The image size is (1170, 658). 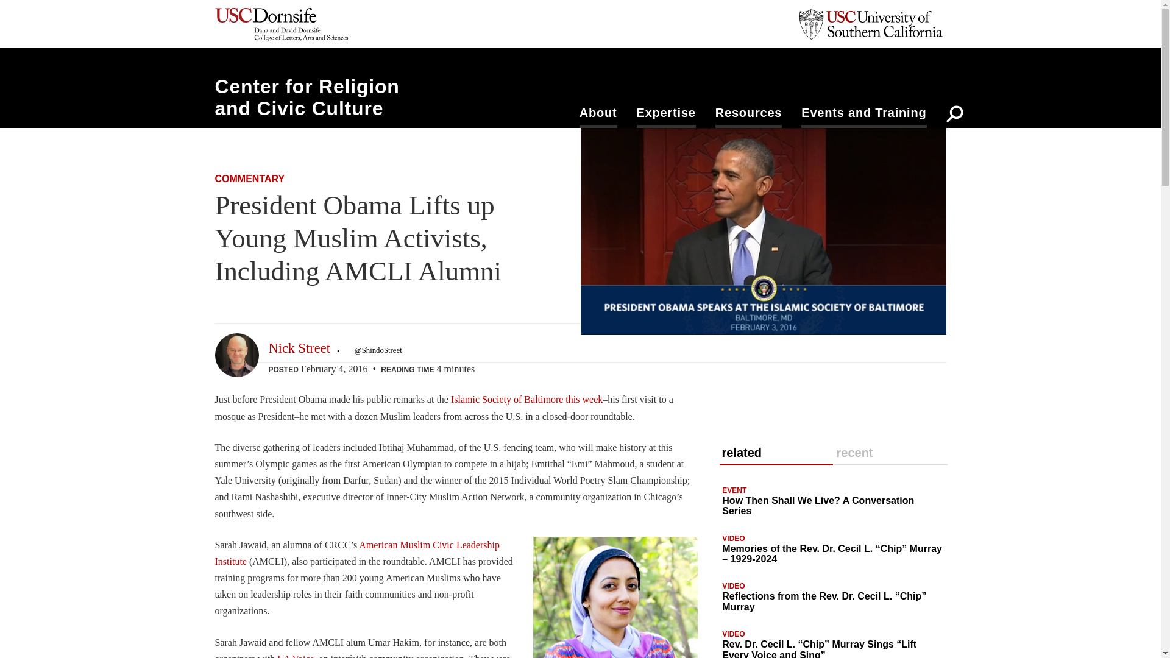 I want to click on Nick Street, so click(x=299, y=348).